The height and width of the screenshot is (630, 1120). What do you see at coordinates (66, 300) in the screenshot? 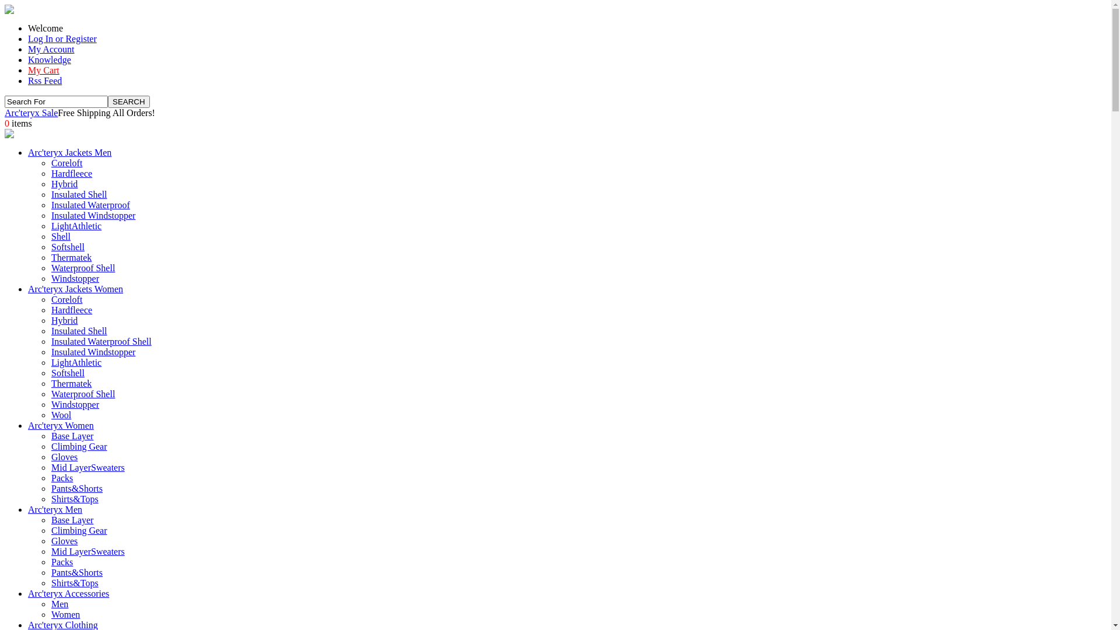
I see `Coreloft` at bounding box center [66, 300].